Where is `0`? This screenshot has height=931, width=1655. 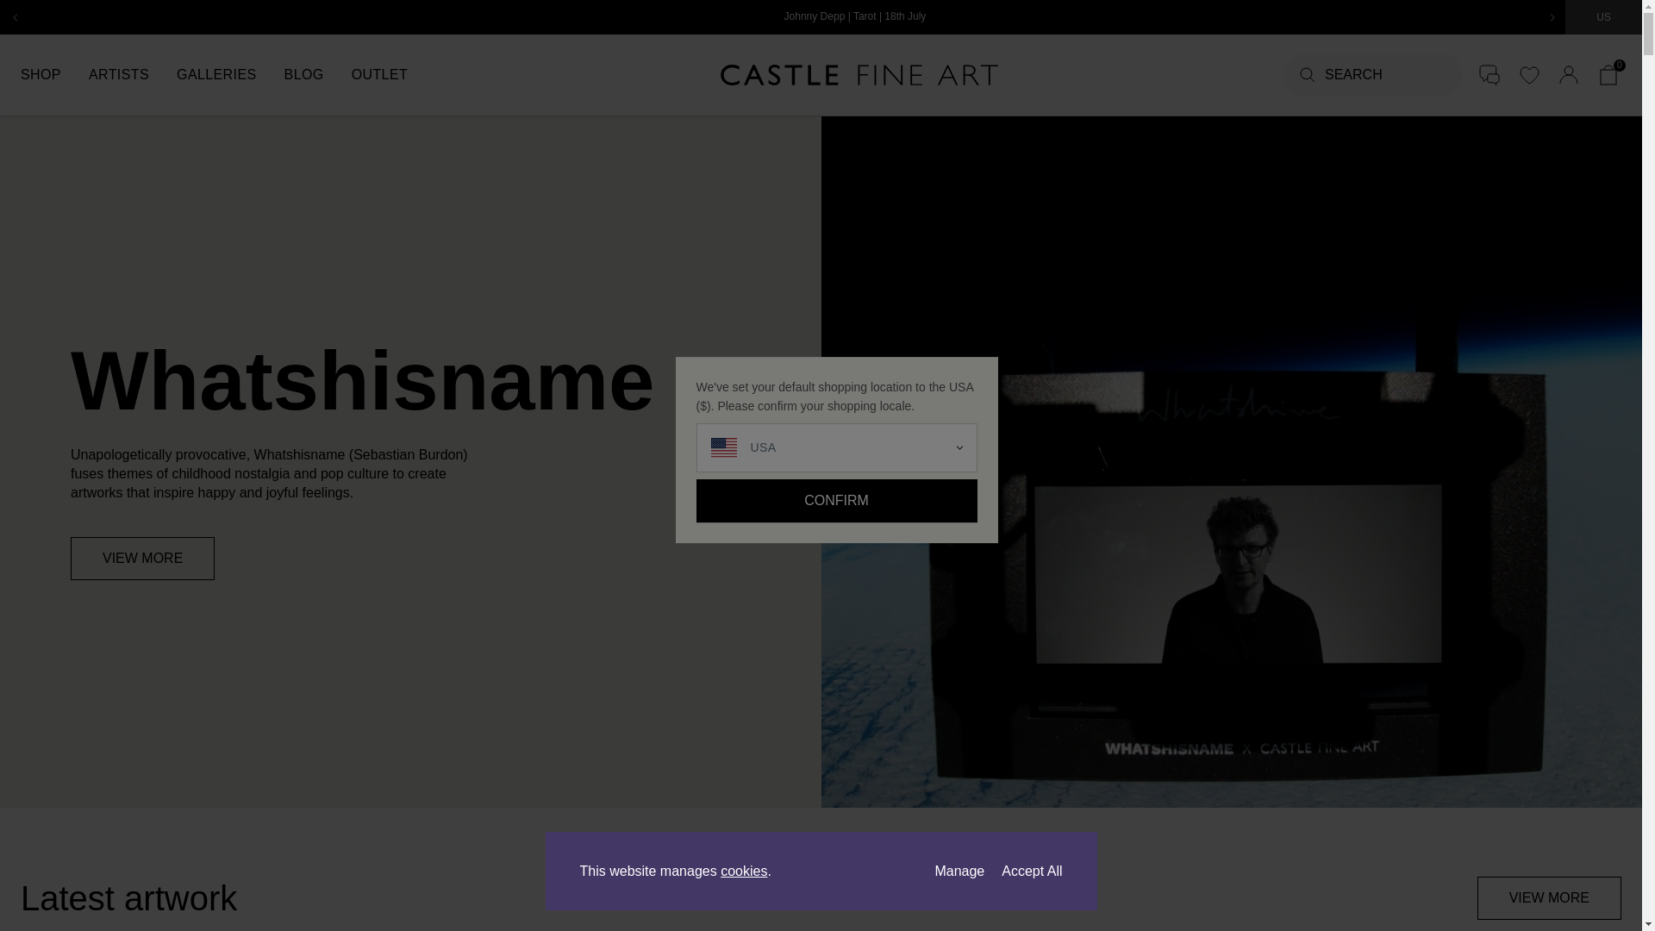 0 is located at coordinates (1608, 74).